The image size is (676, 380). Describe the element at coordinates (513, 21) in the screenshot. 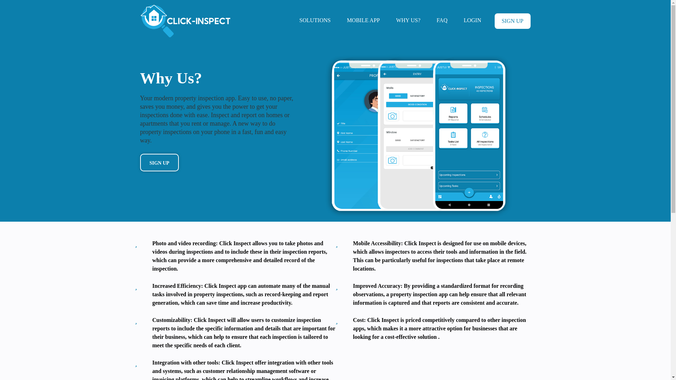

I see `SIGN UP` at that location.